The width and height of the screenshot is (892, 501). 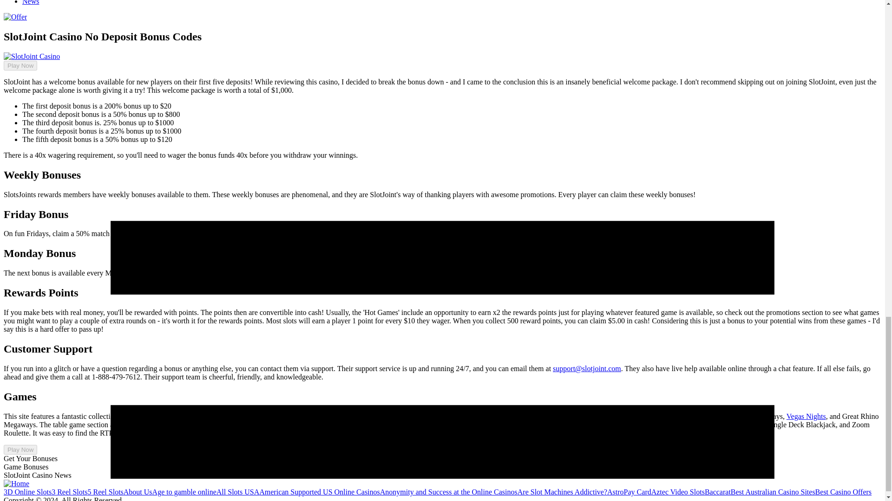 What do you see at coordinates (806, 416) in the screenshot?
I see `Vegas Nights` at bounding box center [806, 416].